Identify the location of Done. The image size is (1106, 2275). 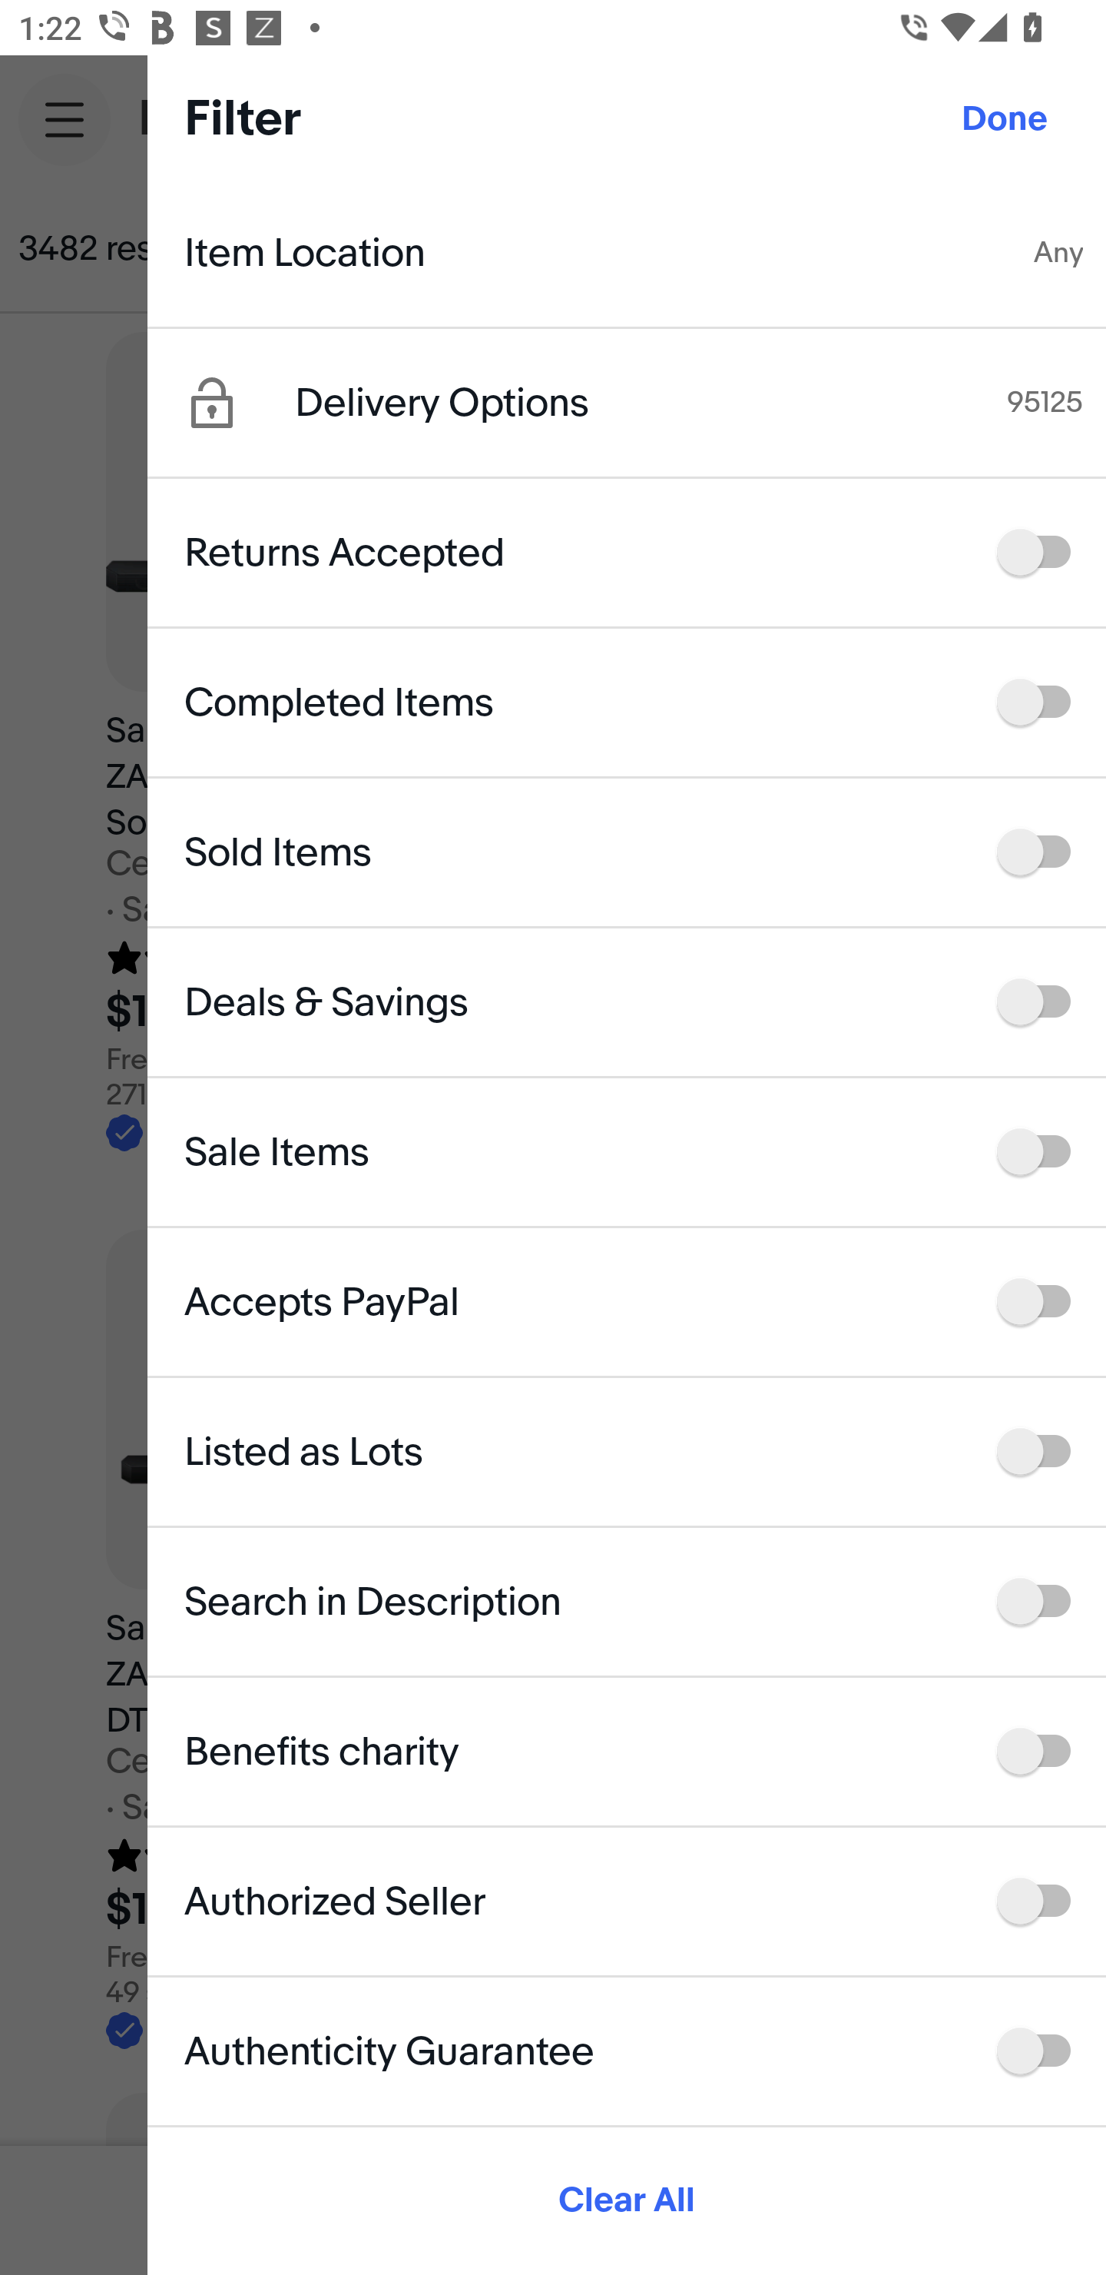
(1005, 119).